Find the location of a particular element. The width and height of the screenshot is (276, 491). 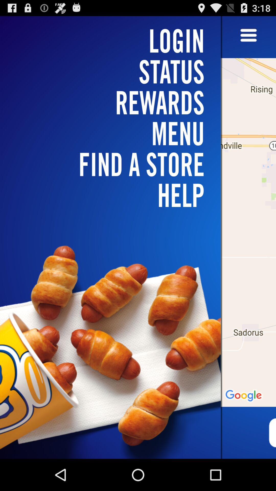

launch the status icon is located at coordinates (113, 72).